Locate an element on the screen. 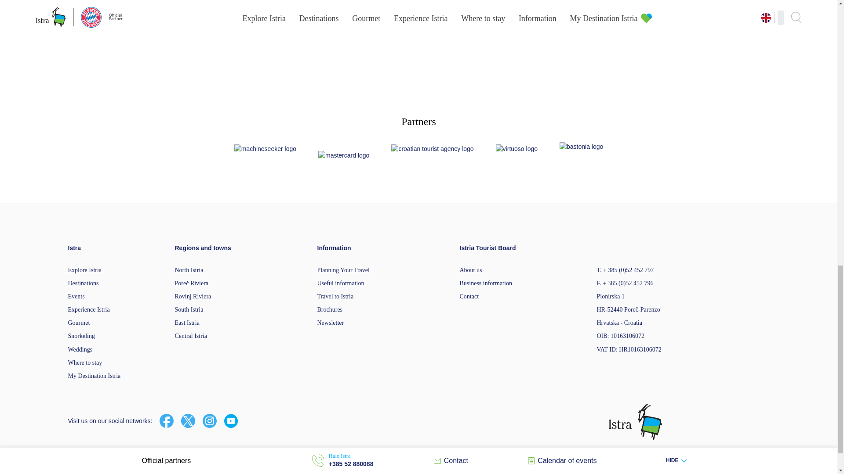 The image size is (844, 474). Weddings is located at coordinates (80, 349).